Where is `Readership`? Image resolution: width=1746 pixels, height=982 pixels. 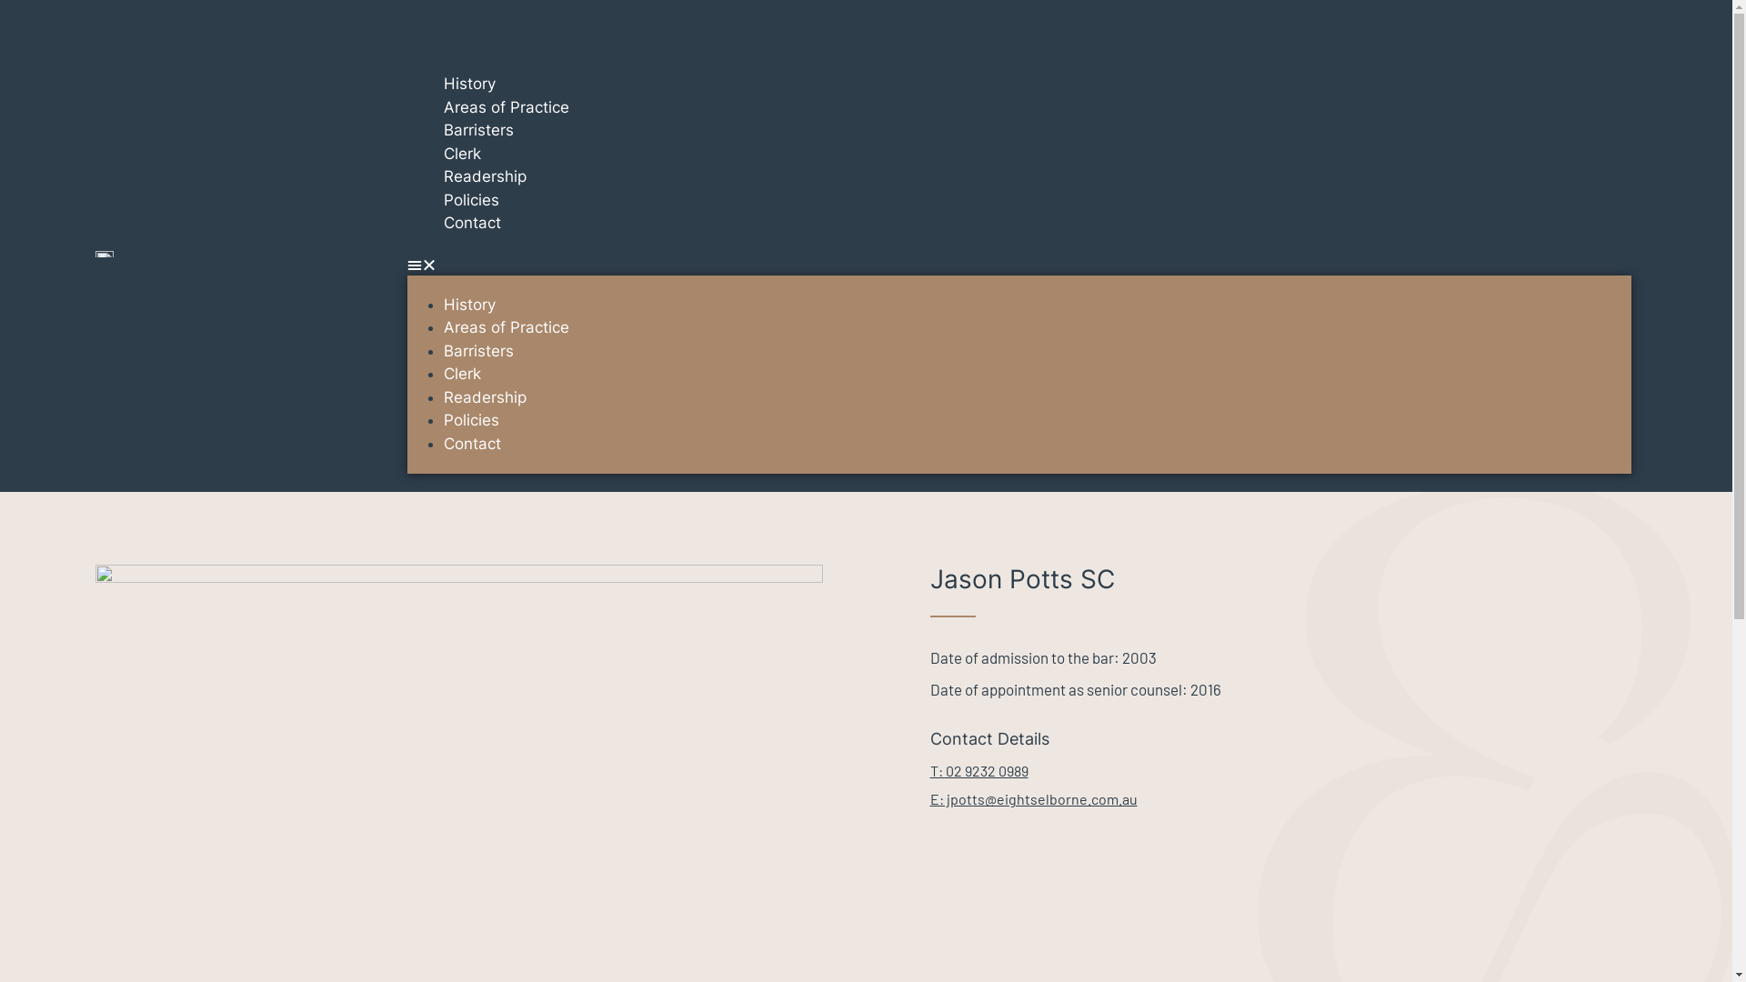 Readership is located at coordinates (486, 396).